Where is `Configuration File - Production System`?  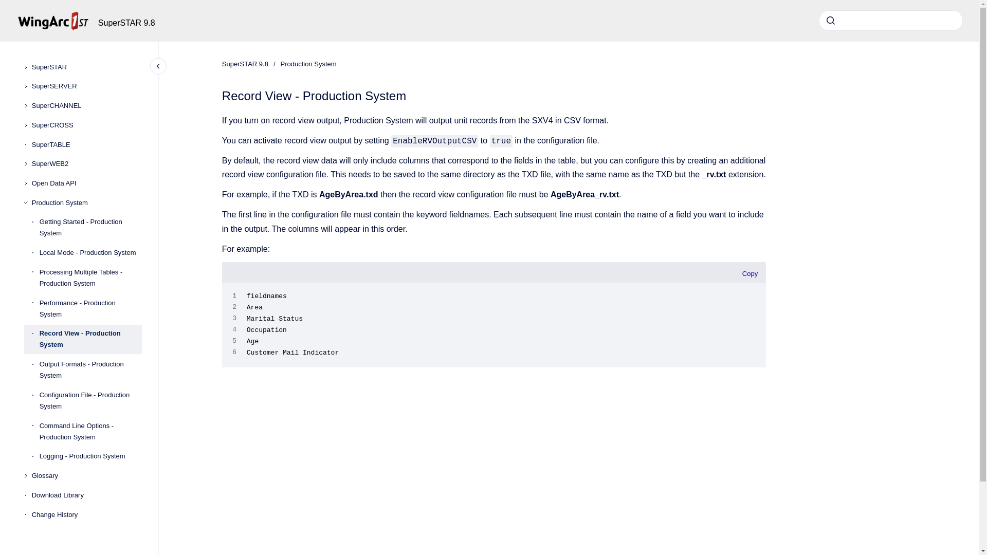 Configuration File - Production System is located at coordinates (90, 400).